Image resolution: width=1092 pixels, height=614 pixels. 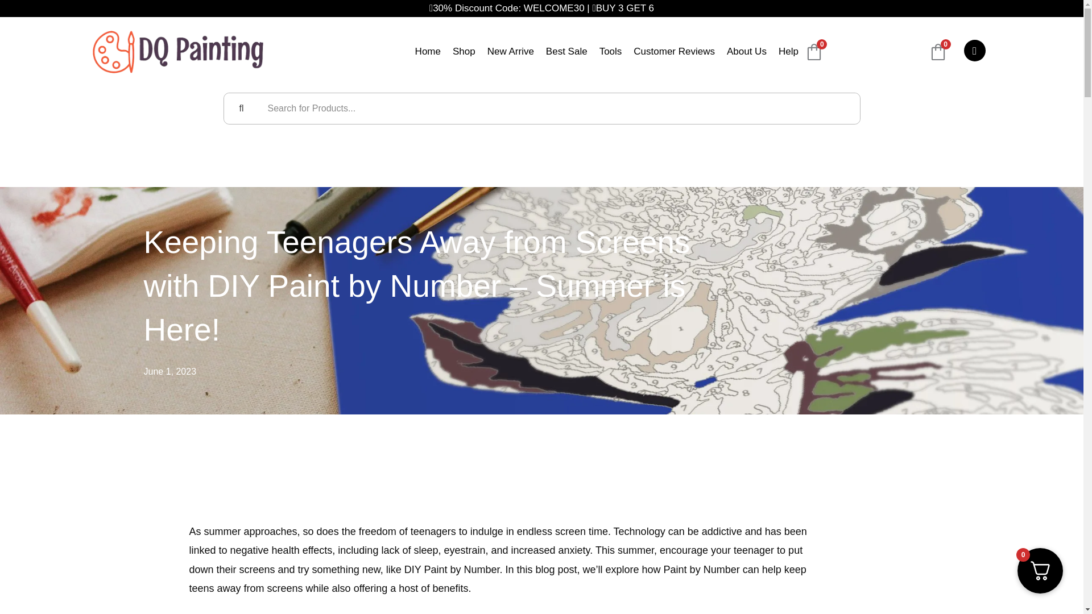 What do you see at coordinates (464, 52) in the screenshot?
I see `Shop` at bounding box center [464, 52].